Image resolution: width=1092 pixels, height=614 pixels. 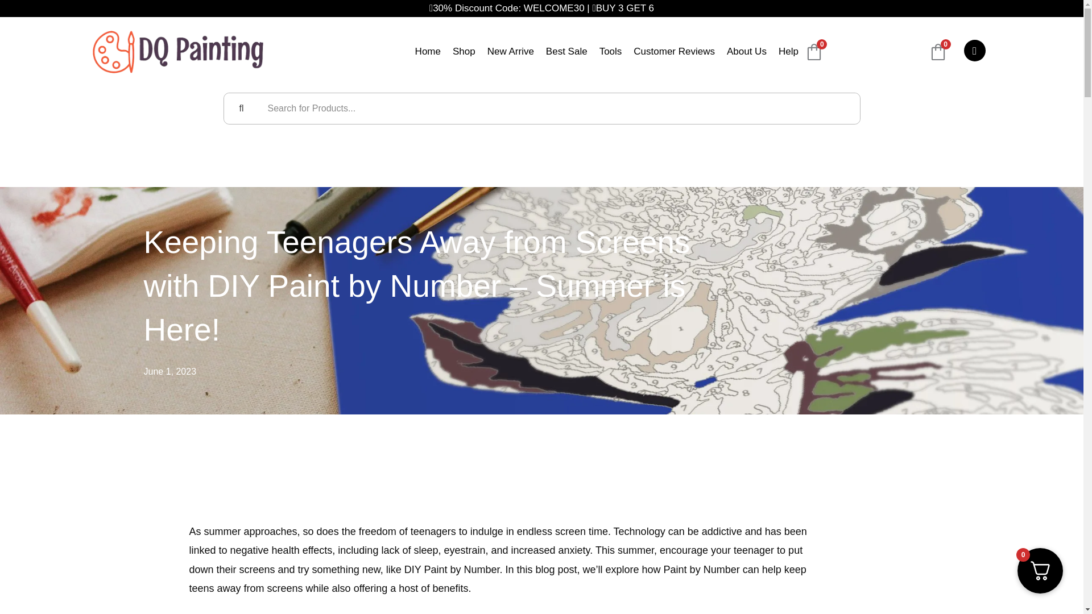 What do you see at coordinates (464, 52) in the screenshot?
I see `Shop` at bounding box center [464, 52].